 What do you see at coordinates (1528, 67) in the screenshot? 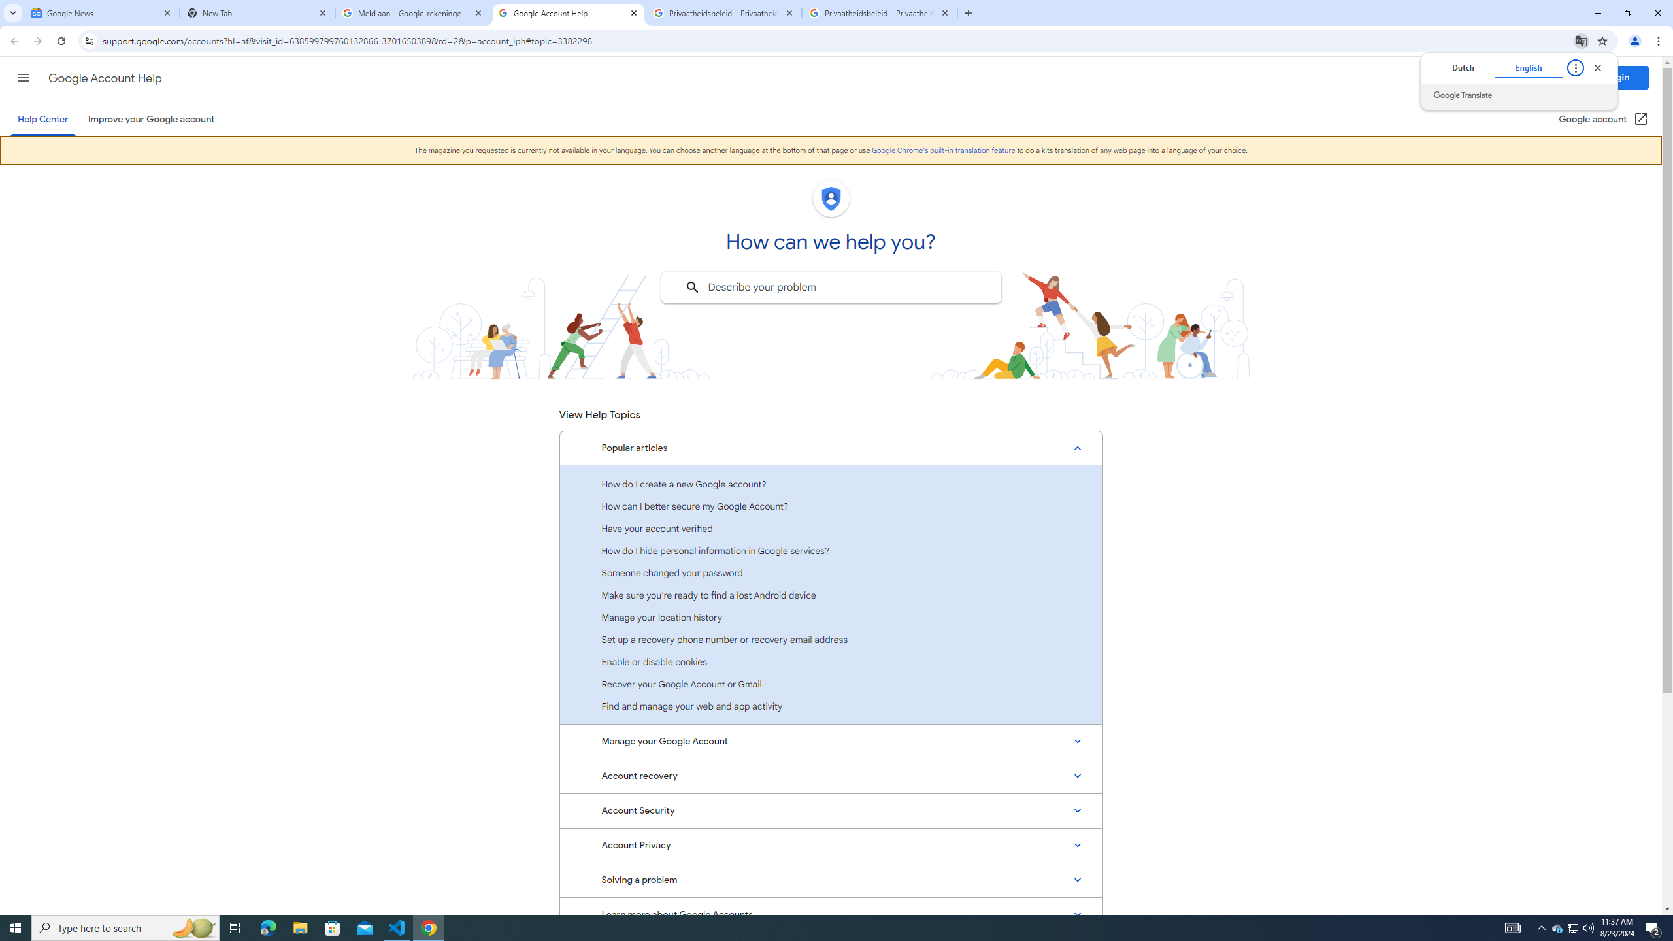
I see `English` at bounding box center [1528, 67].